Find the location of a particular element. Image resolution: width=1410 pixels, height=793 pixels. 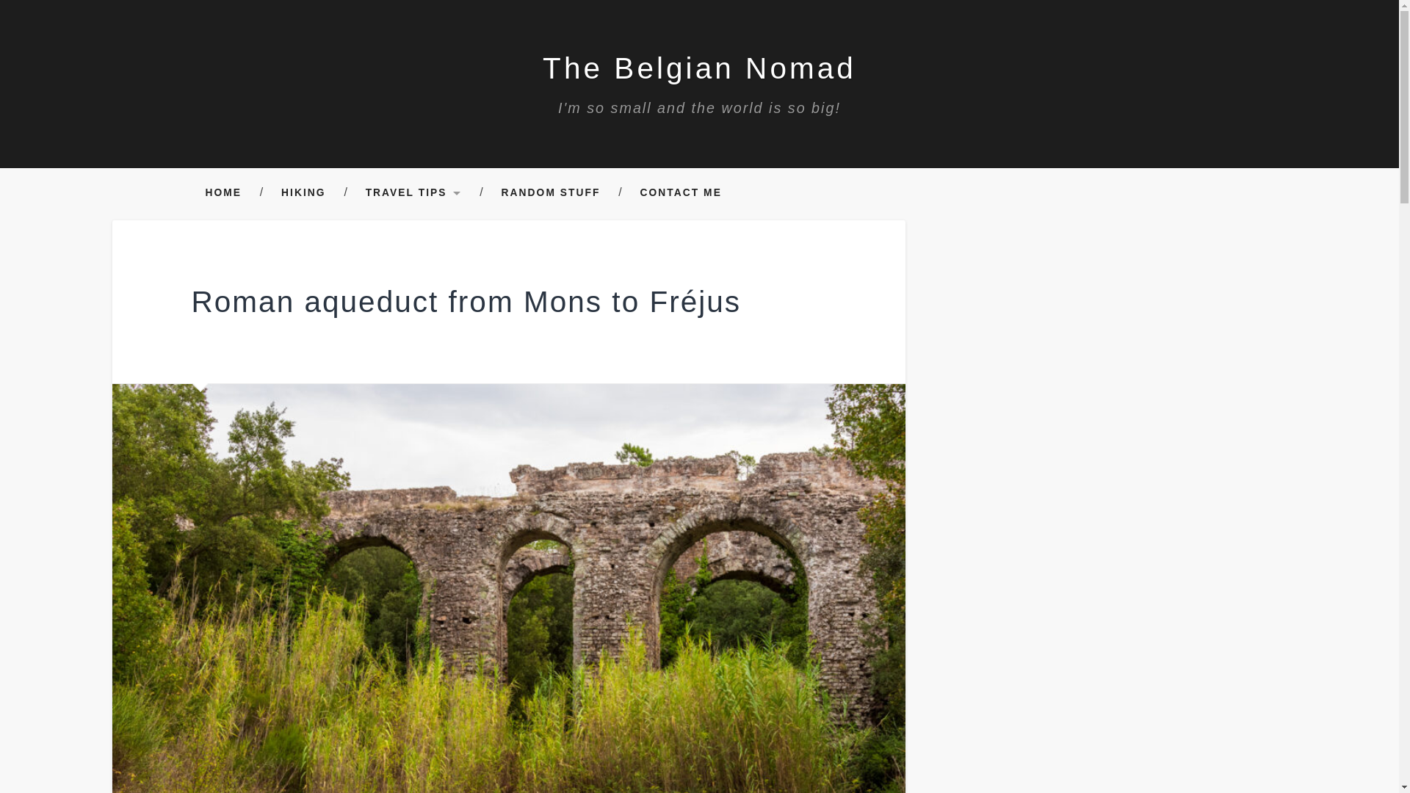

HOME is located at coordinates (223, 192).